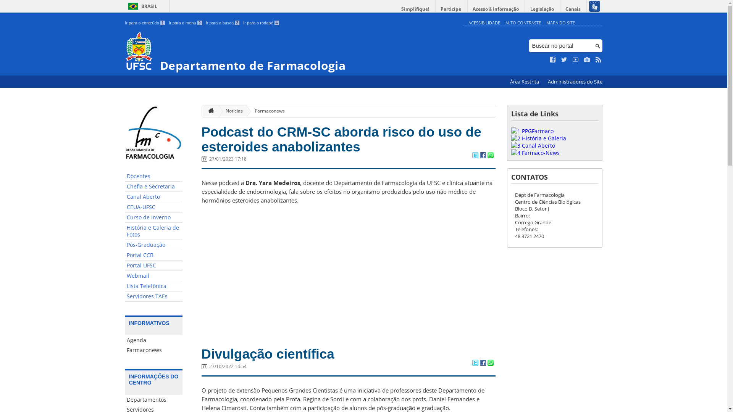 The height and width of the screenshot is (412, 733). Describe the element at coordinates (154, 400) in the screenshot. I see `Departamentos` at that location.